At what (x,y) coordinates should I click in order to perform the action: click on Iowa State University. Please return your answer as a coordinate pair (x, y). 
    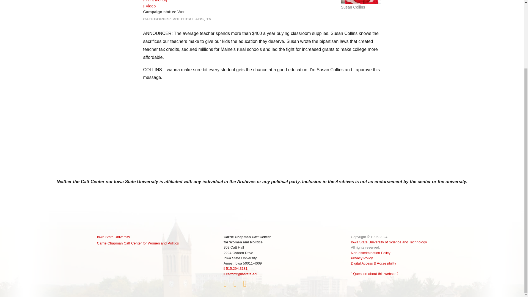
    Looking at the image, I should click on (137, 237).